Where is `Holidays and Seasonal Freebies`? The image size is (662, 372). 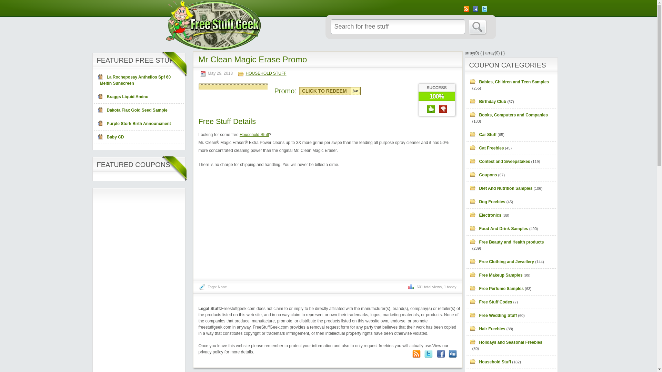 Holidays and Seasonal Freebies is located at coordinates (507, 342).